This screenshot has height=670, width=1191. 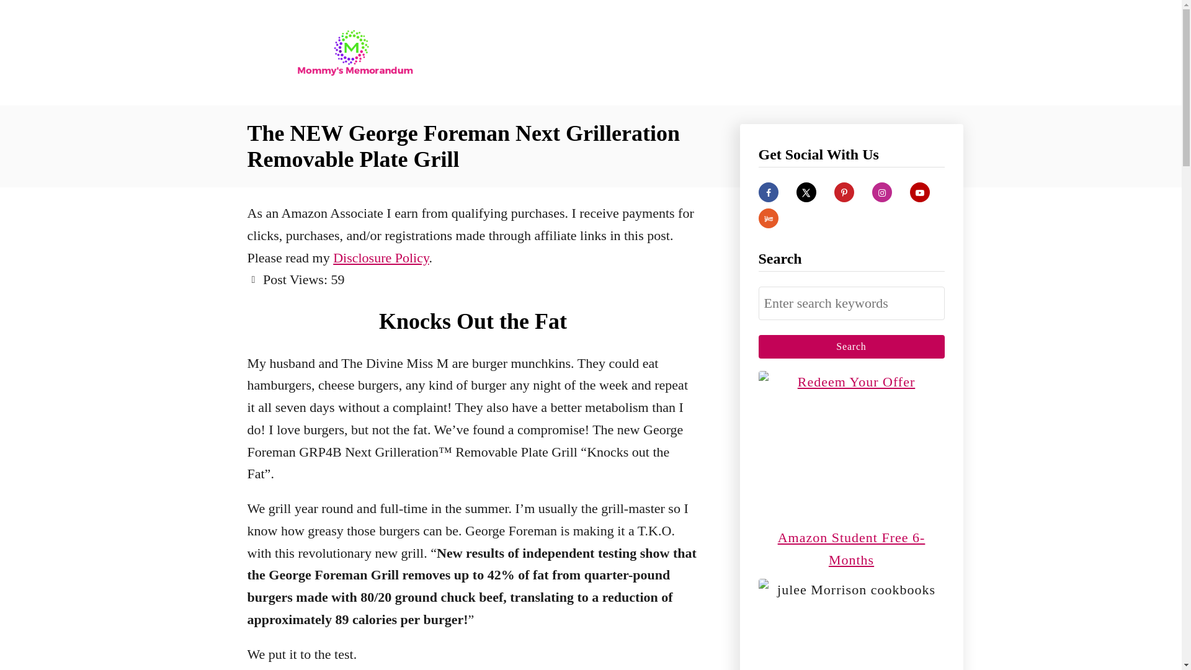 What do you see at coordinates (851, 346) in the screenshot?
I see `Search` at bounding box center [851, 346].